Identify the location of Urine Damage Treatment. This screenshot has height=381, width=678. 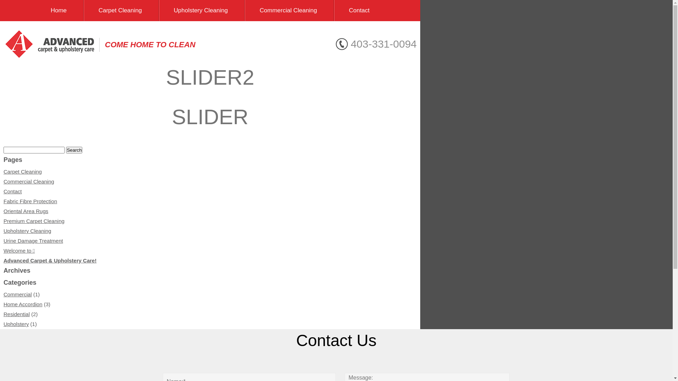
(33, 241).